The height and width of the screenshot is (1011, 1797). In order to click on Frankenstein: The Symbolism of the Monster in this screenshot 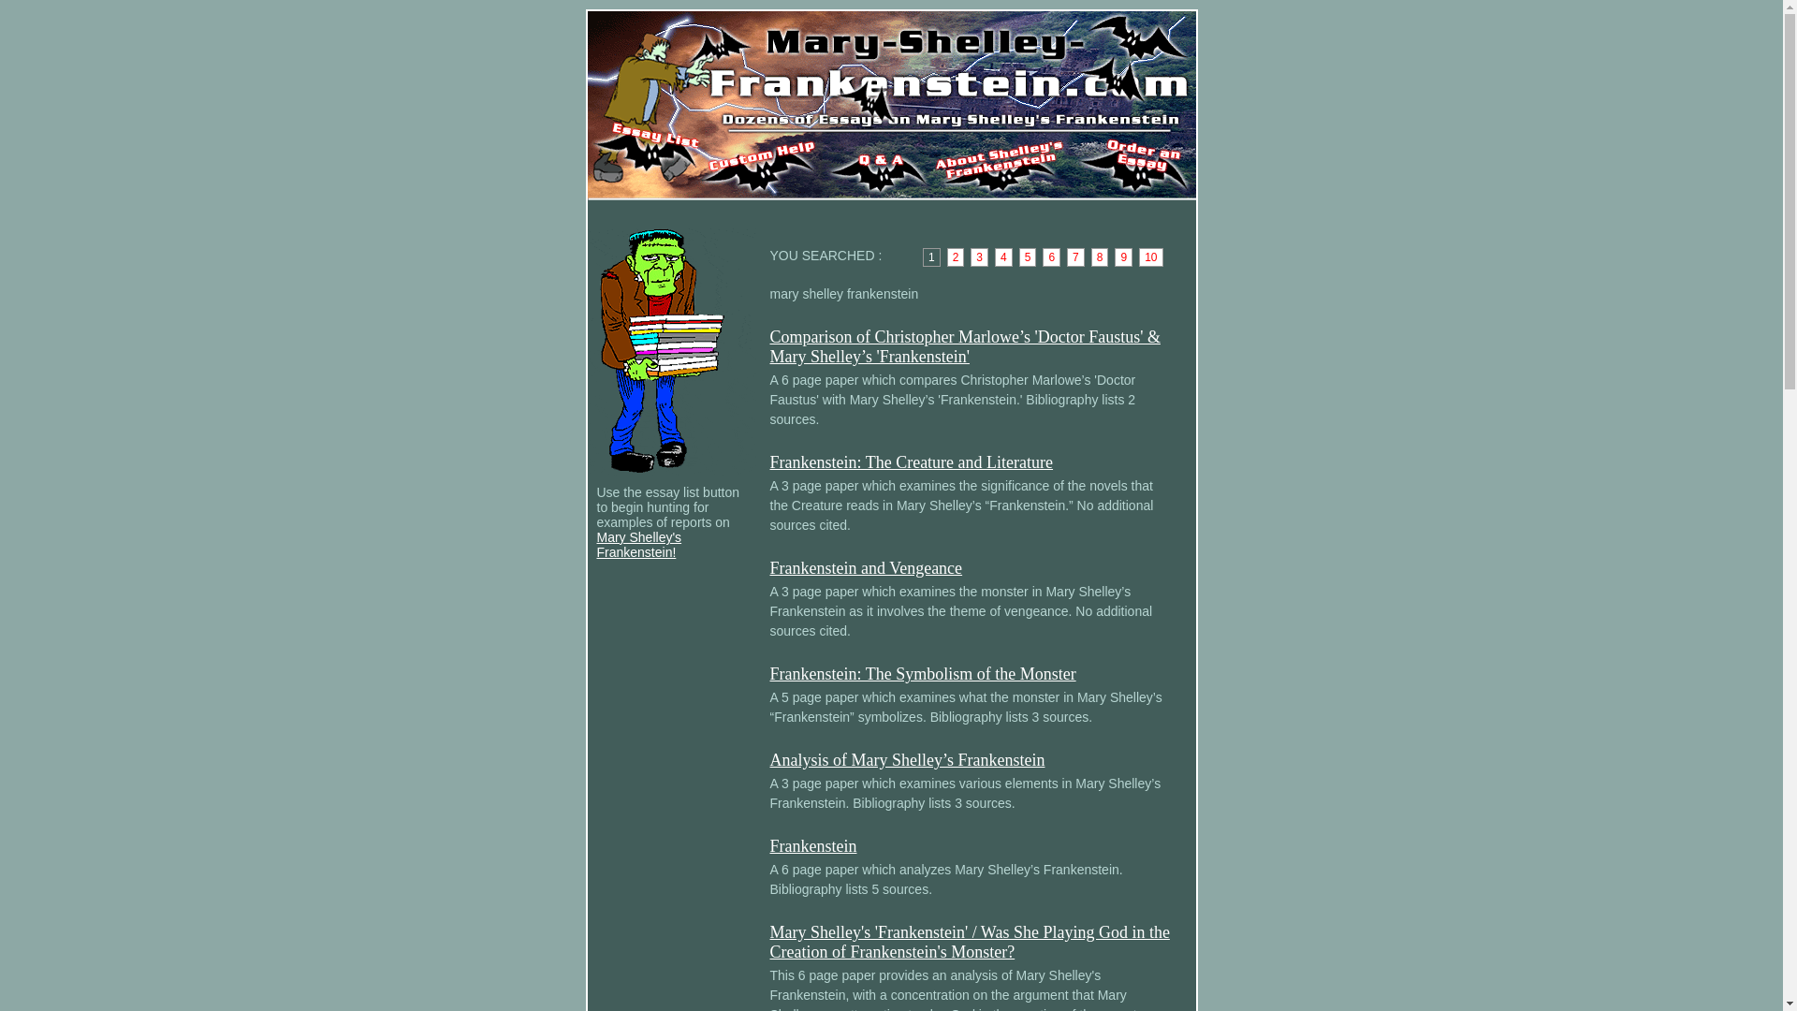, I will do `click(921, 674)`.